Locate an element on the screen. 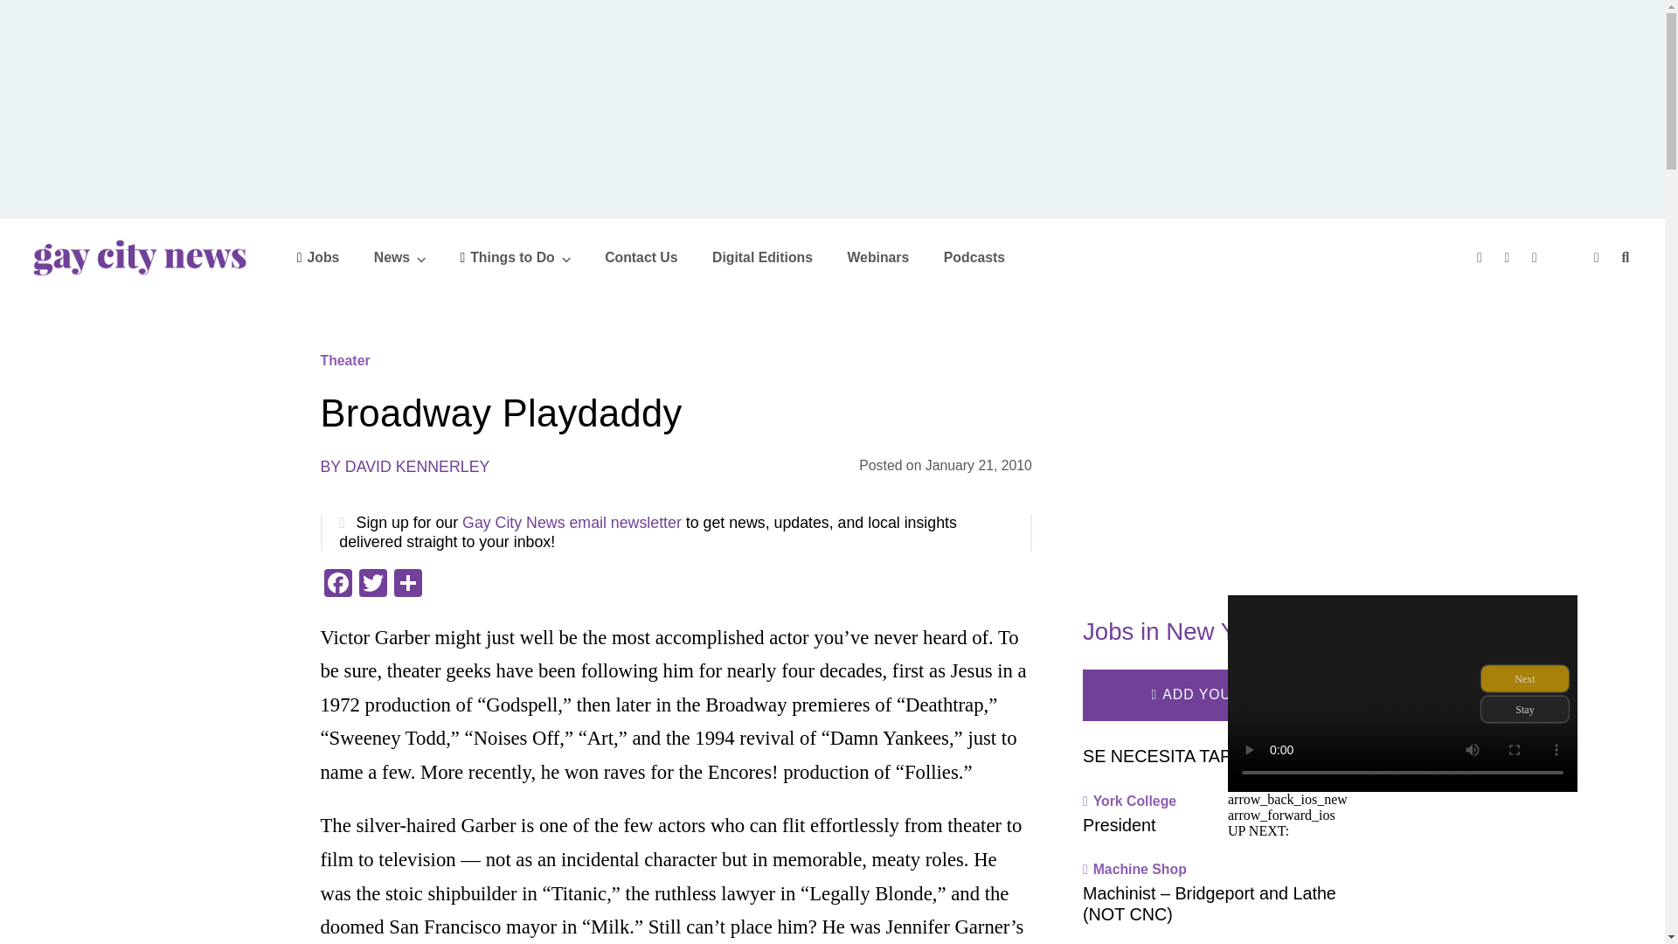  Webinars is located at coordinates (877, 257).